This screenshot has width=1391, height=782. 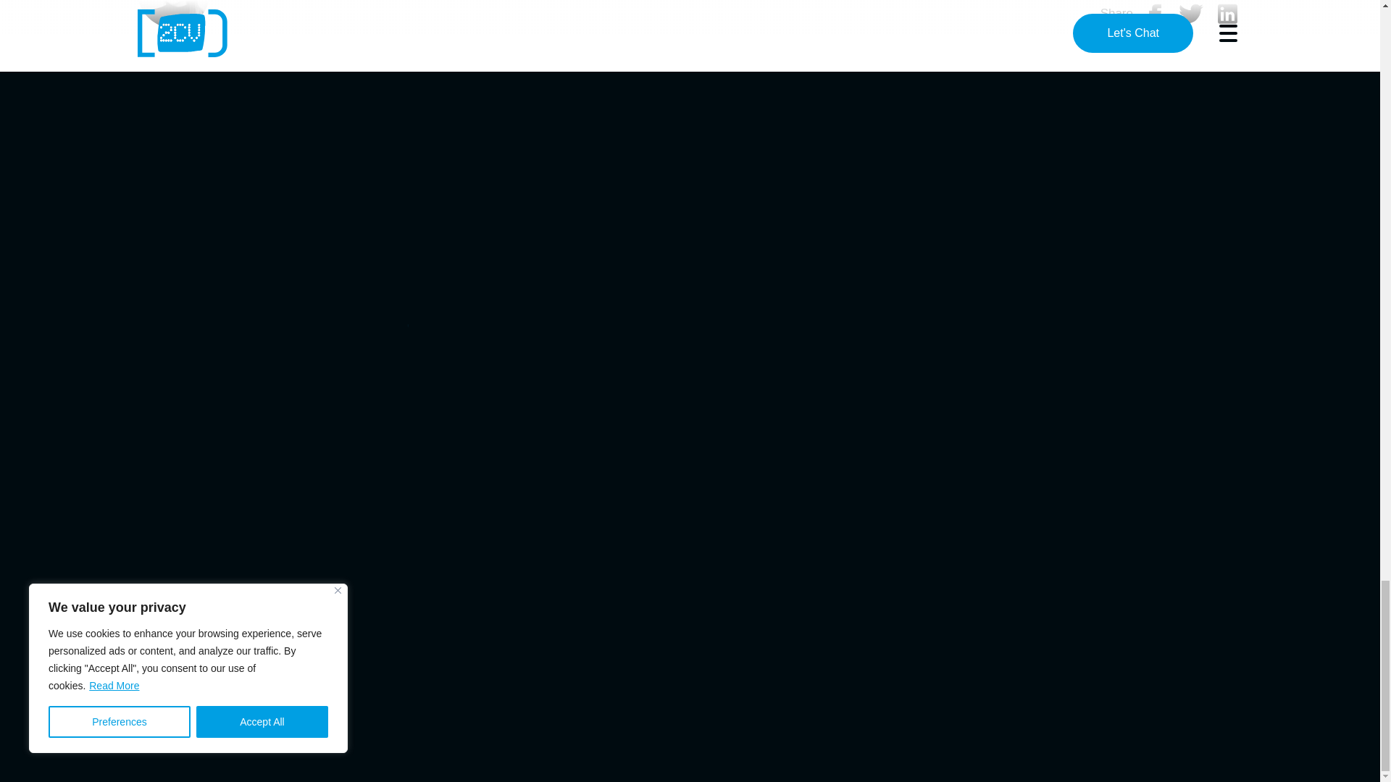 I want to click on Facebook, so click(x=1155, y=14).